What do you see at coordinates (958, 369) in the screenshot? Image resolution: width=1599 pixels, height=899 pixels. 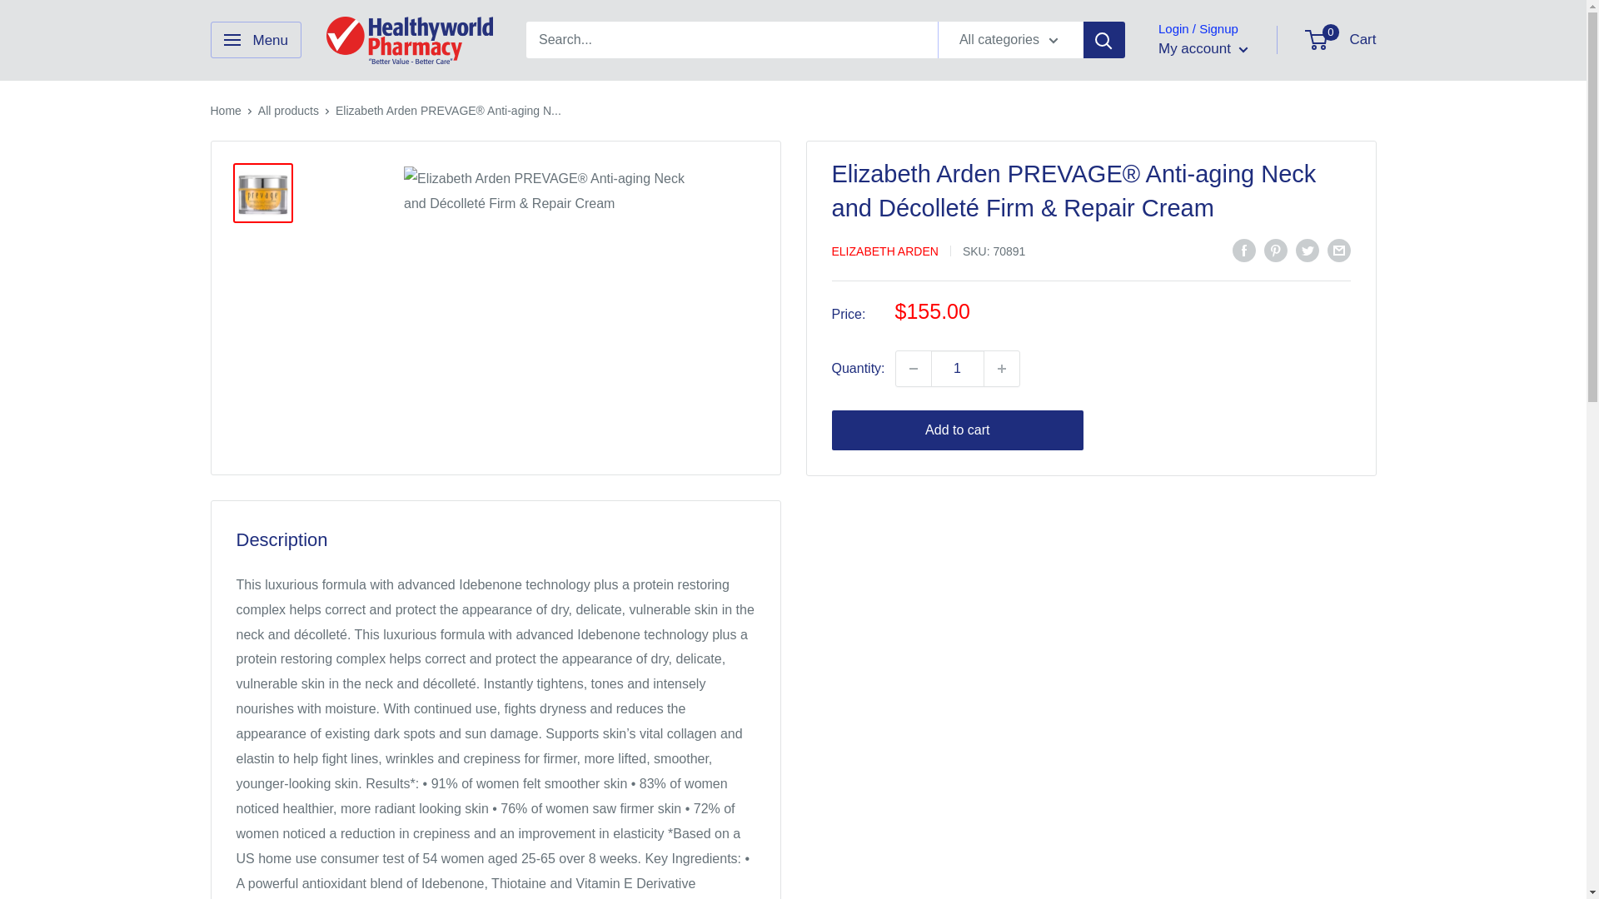 I see `1` at bounding box center [958, 369].